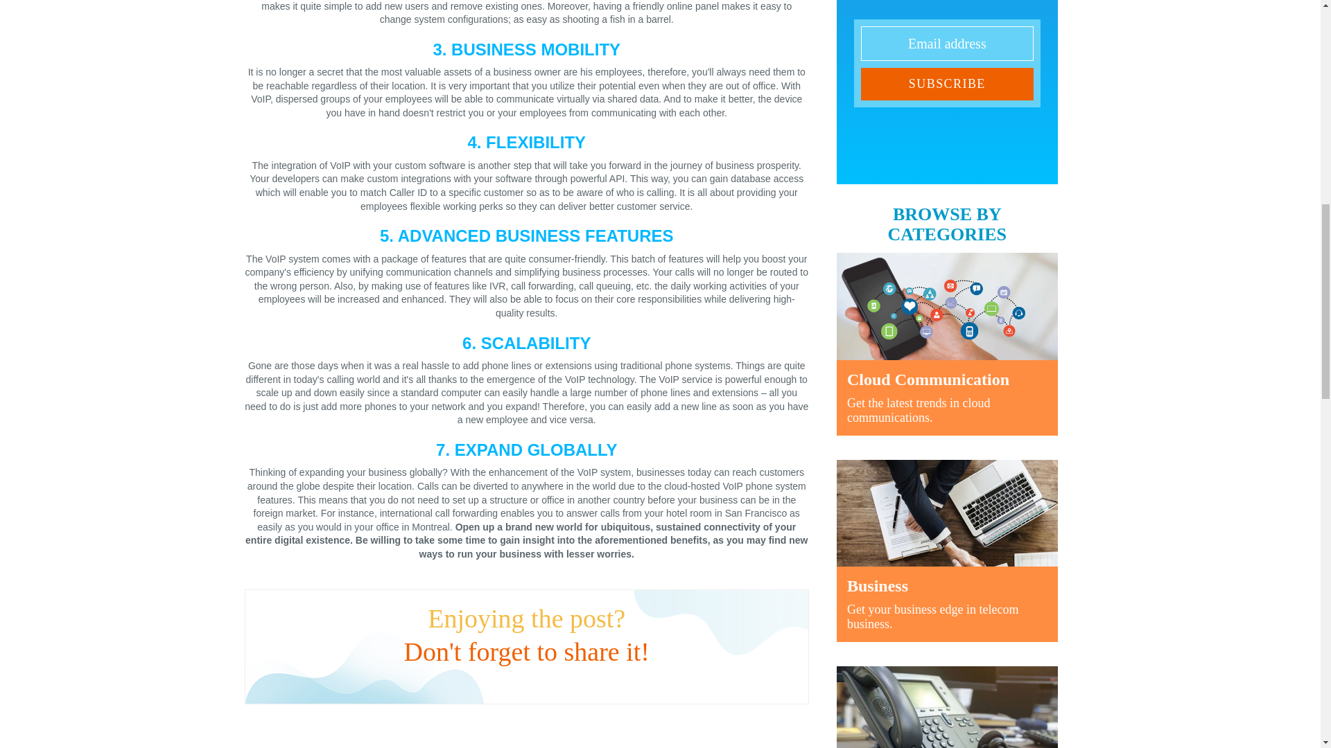  What do you see at coordinates (947, 84) in the screenshot?
I see `SUBSCRIBE` at bounding box center [947, 84].